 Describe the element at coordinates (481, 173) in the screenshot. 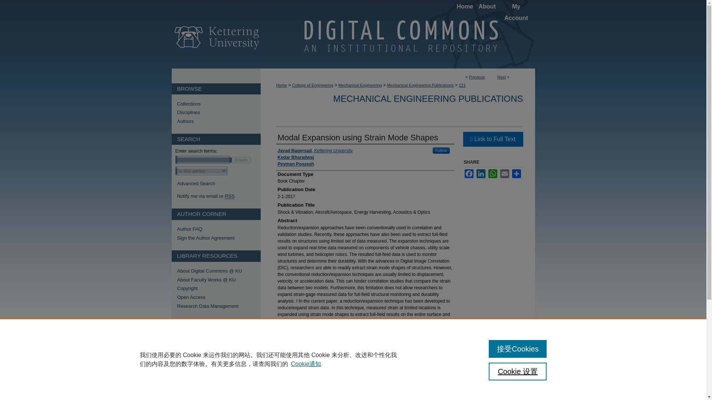

I see `LinkedIn` at that location.